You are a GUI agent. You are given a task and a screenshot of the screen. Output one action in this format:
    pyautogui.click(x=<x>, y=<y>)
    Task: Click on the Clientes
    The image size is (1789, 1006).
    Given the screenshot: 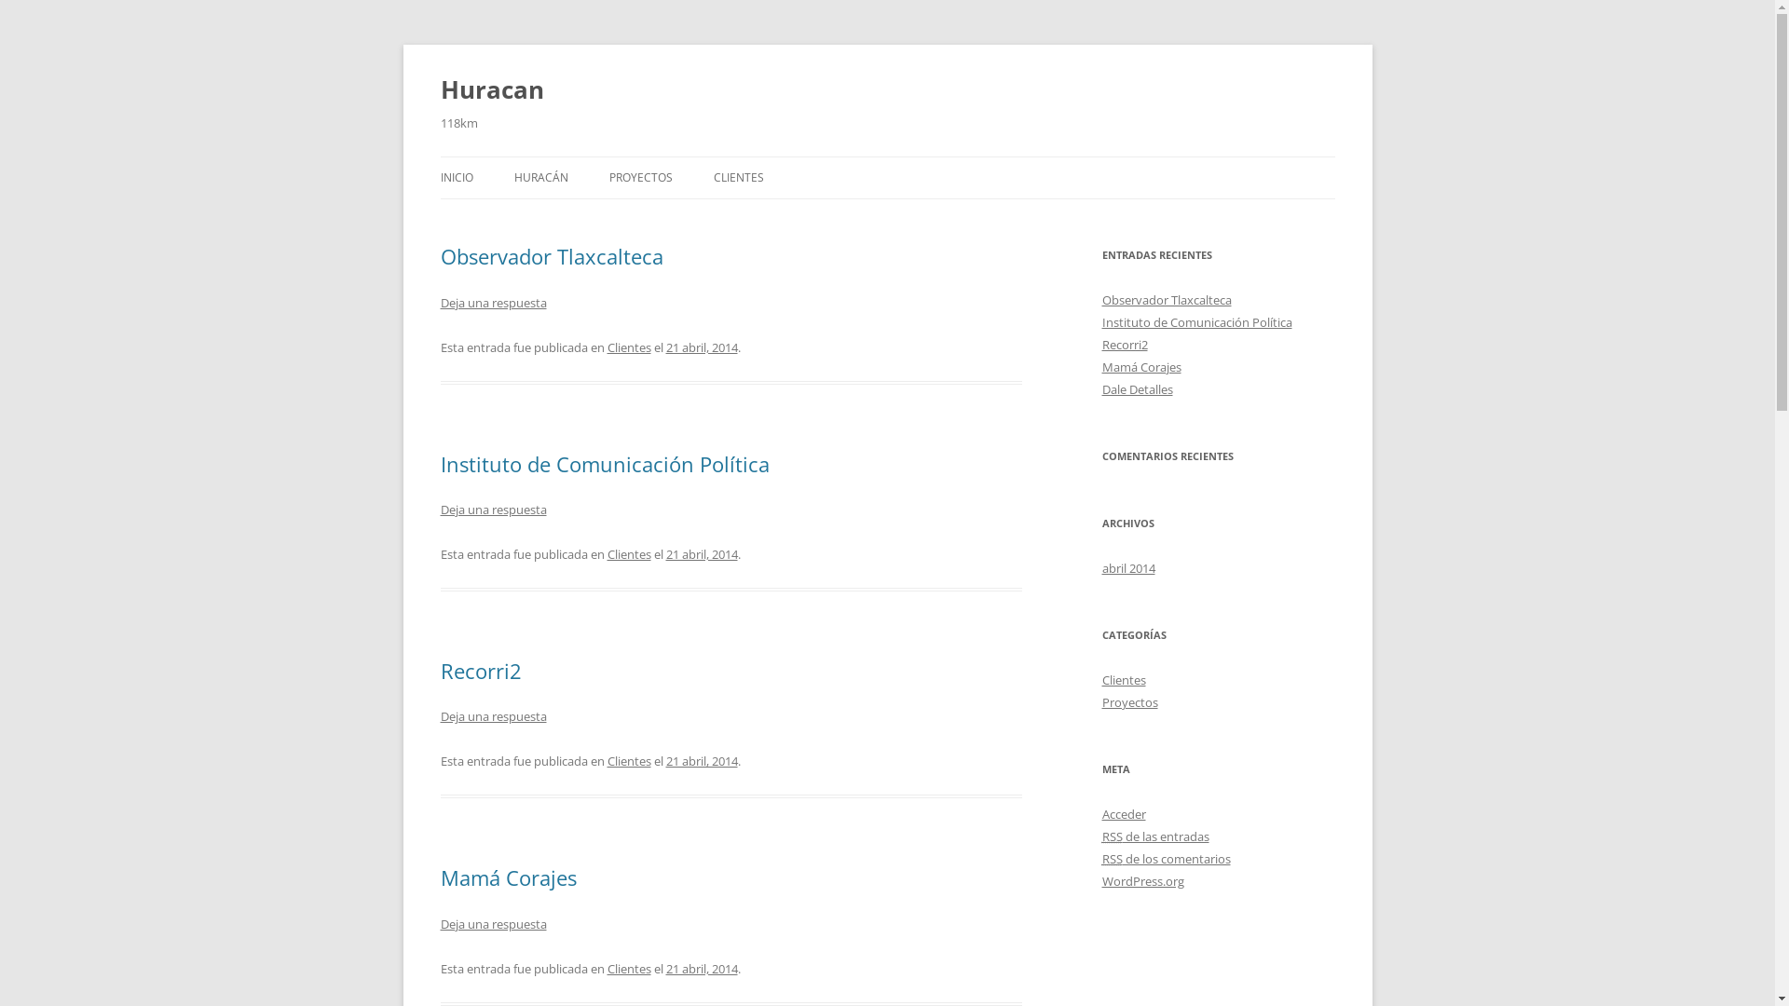 What is the action you would take?
    pyautogui.click(x=630, y=761)
    